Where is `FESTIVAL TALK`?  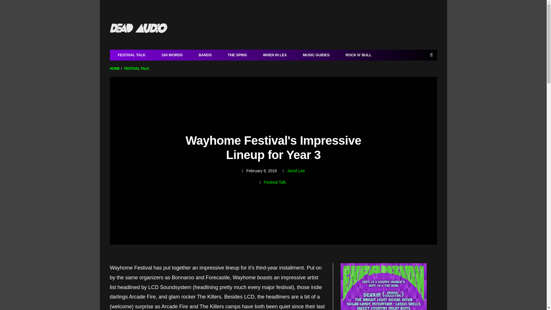 FESTIVAL TALK is located at coordinates (137, 69).